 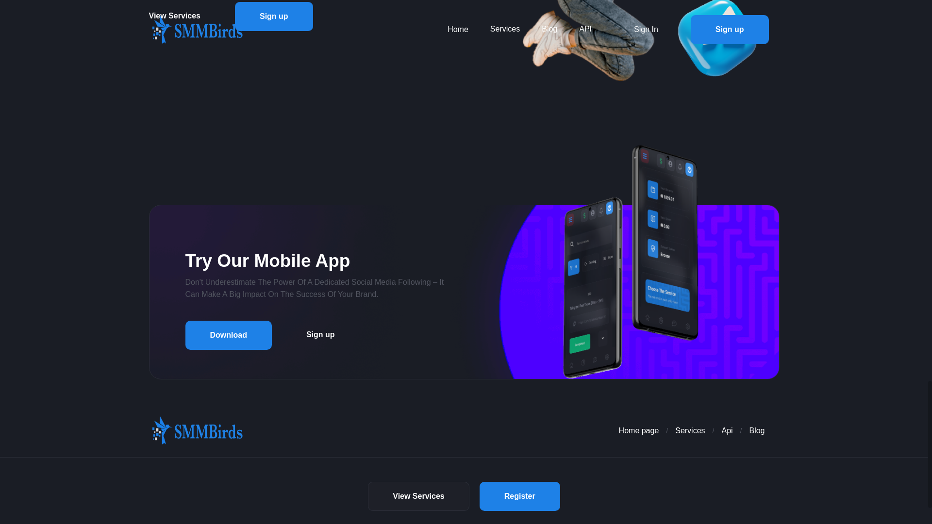 What do you see at coordinates (197, 430) in the screenshot?
I see `SMMBirds` at bounding box center [197, 430].